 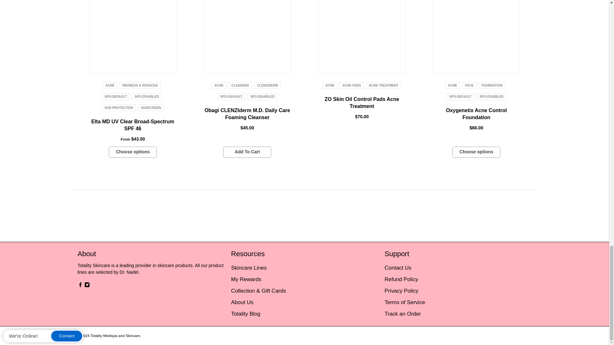 What do you see at coordinates (151, 108) in the screenshot?
I see `Products tagged Sunscreen` at bounding box center [151, 108].